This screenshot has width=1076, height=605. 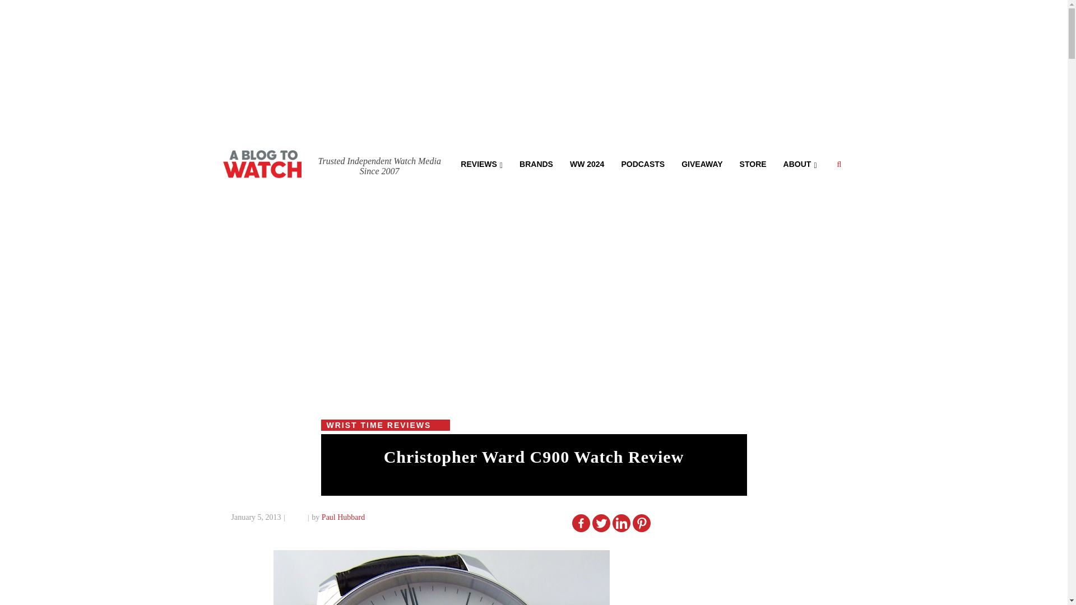 What do you see at coordinates (641, 523) in the screenshot?
I see `Pinterest` at bounding box center [641, 523].